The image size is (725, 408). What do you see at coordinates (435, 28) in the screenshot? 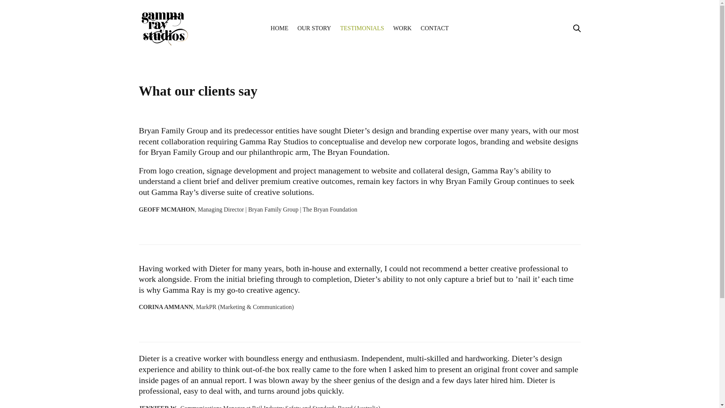
I see `CONTACT` at bounding box center [435, 28].